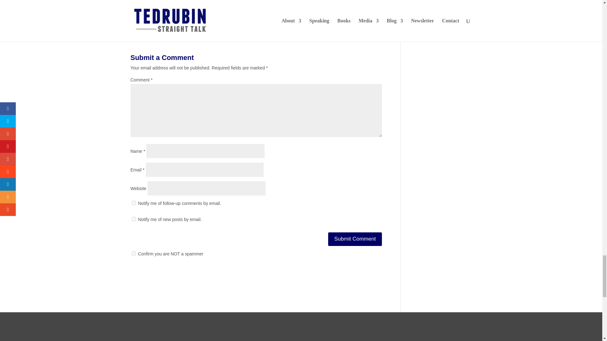  What do you see at coordinates (133, 253) in the screenshot?
I see `on` at bounding box center [133, 253].